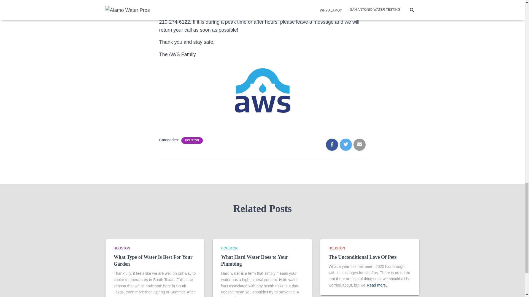  Describe the element at coordinates (153, 260) in the screenshot. I see `What Type of Water Is Best For Your Garden` at that location.